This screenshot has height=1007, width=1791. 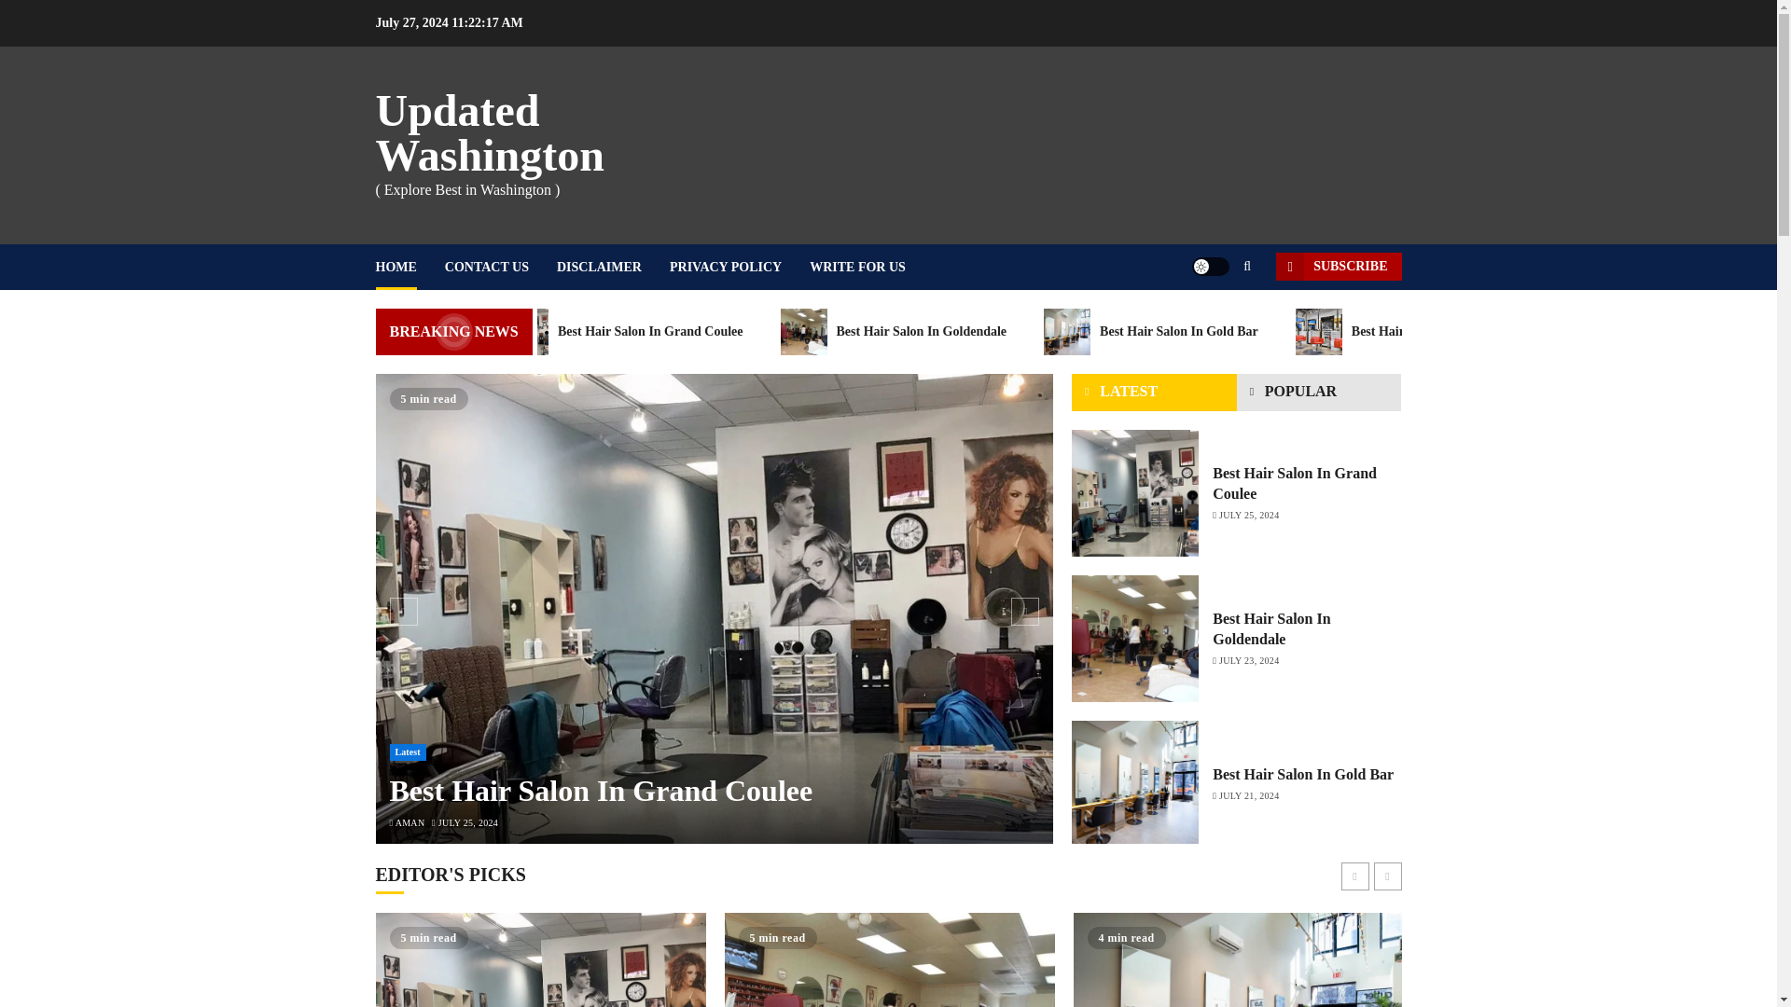 I want to click on Best Hair Salon In Gold Bar, so click(x=1201, y=332).